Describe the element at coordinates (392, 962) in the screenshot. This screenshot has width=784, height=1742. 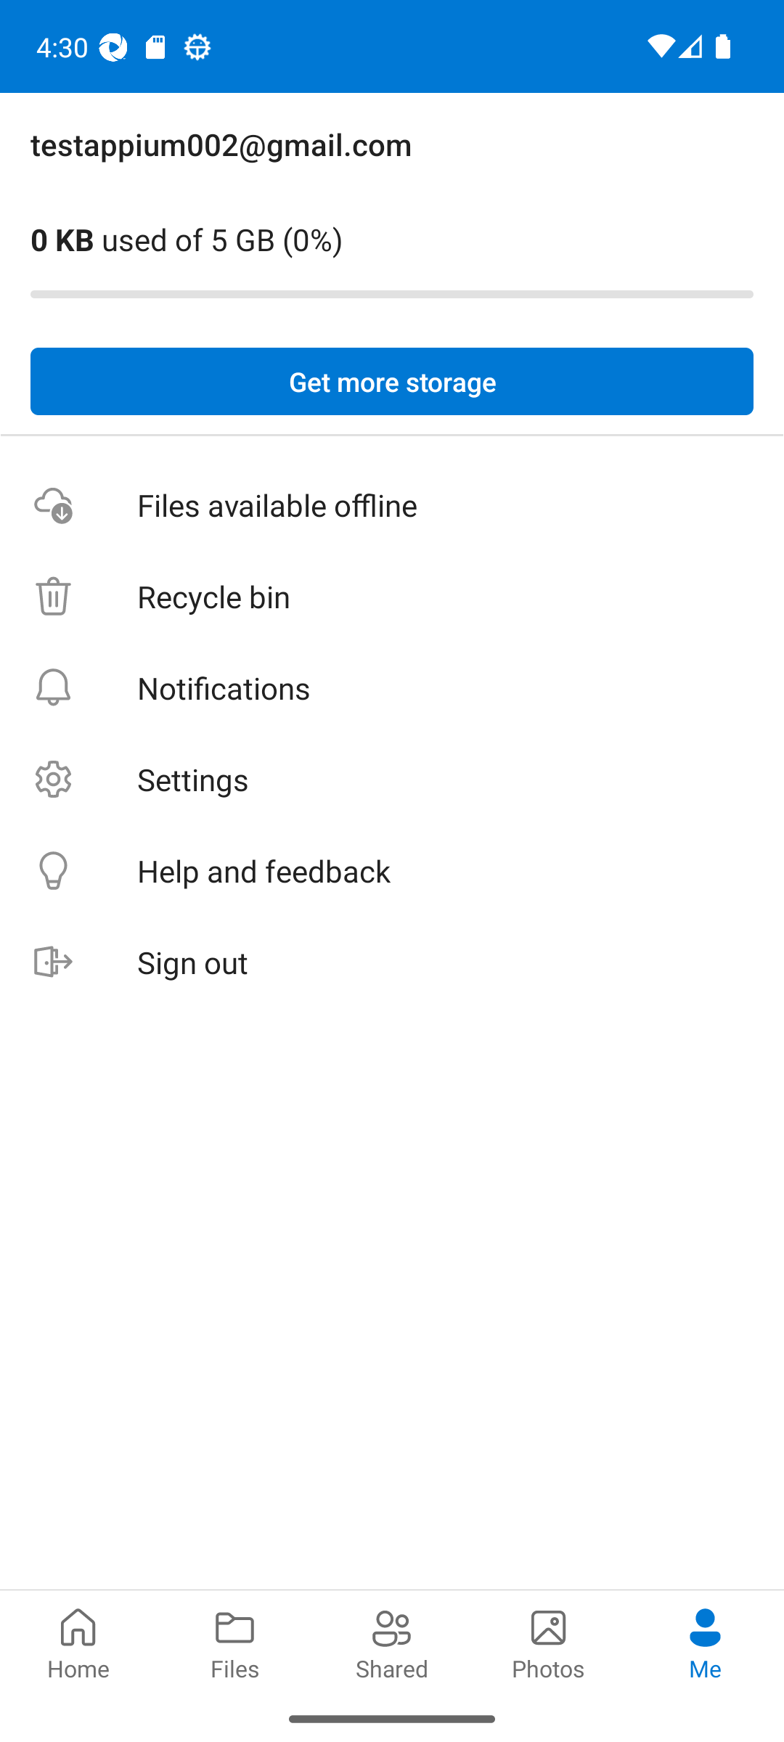
I see `Sign out` at that location.